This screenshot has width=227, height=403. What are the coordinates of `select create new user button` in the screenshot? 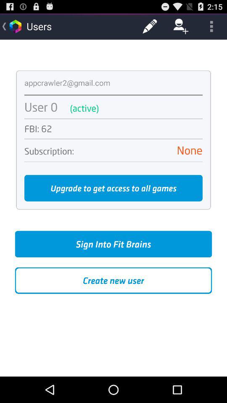 It's located at (113, 280).